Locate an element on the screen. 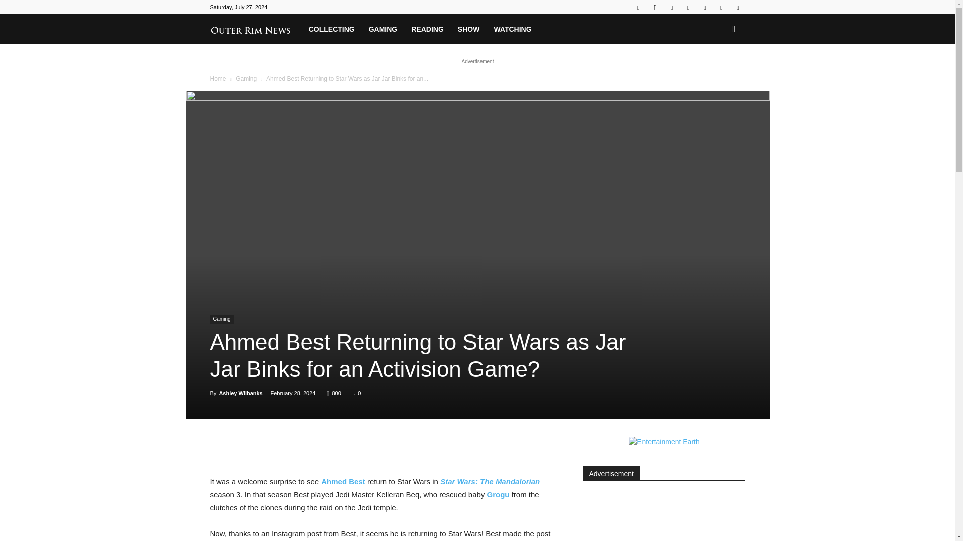  COLLECTING is located at coordinates (332, 29).